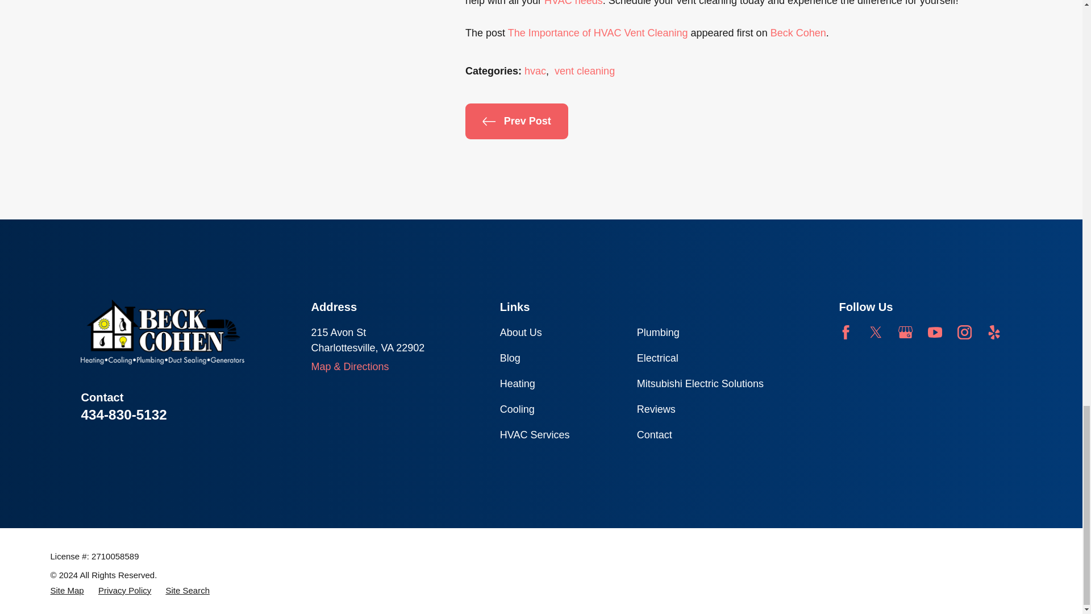  I want to click on Home, so click(163, 332).